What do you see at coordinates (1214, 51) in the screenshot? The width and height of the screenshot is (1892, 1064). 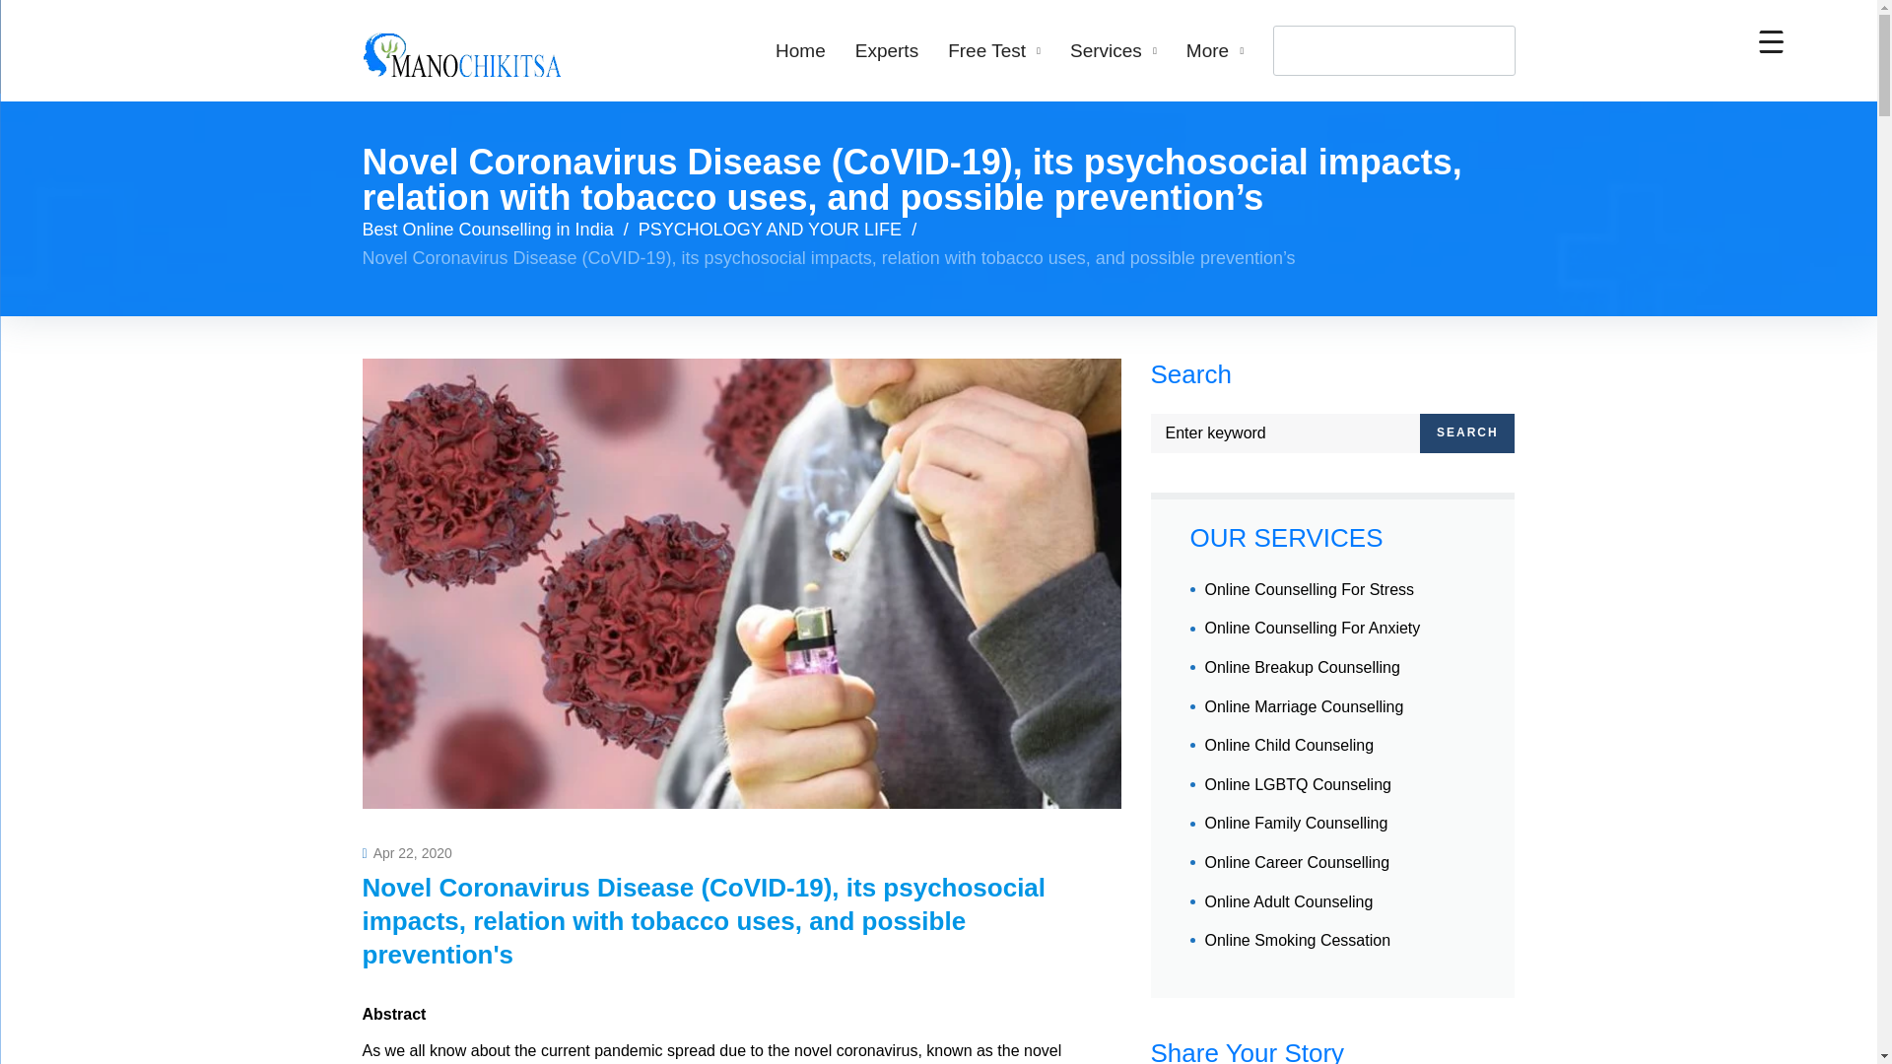 I see `More` at bounding box center [1214, 51].